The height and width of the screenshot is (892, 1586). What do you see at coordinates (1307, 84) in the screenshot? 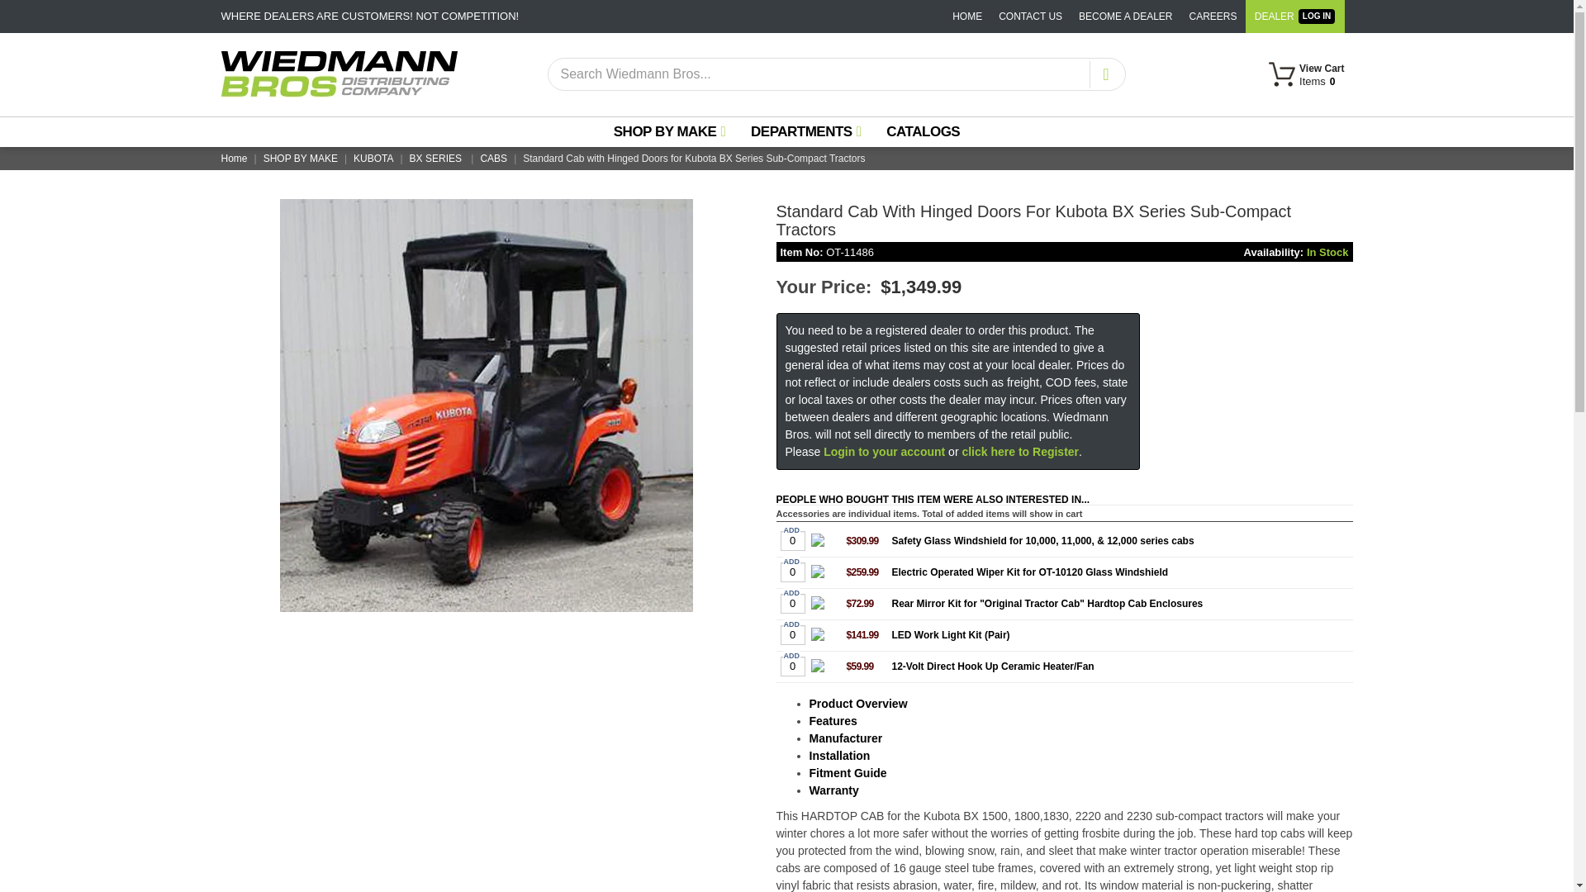
I see `0` at bounding box center [1307, 84].